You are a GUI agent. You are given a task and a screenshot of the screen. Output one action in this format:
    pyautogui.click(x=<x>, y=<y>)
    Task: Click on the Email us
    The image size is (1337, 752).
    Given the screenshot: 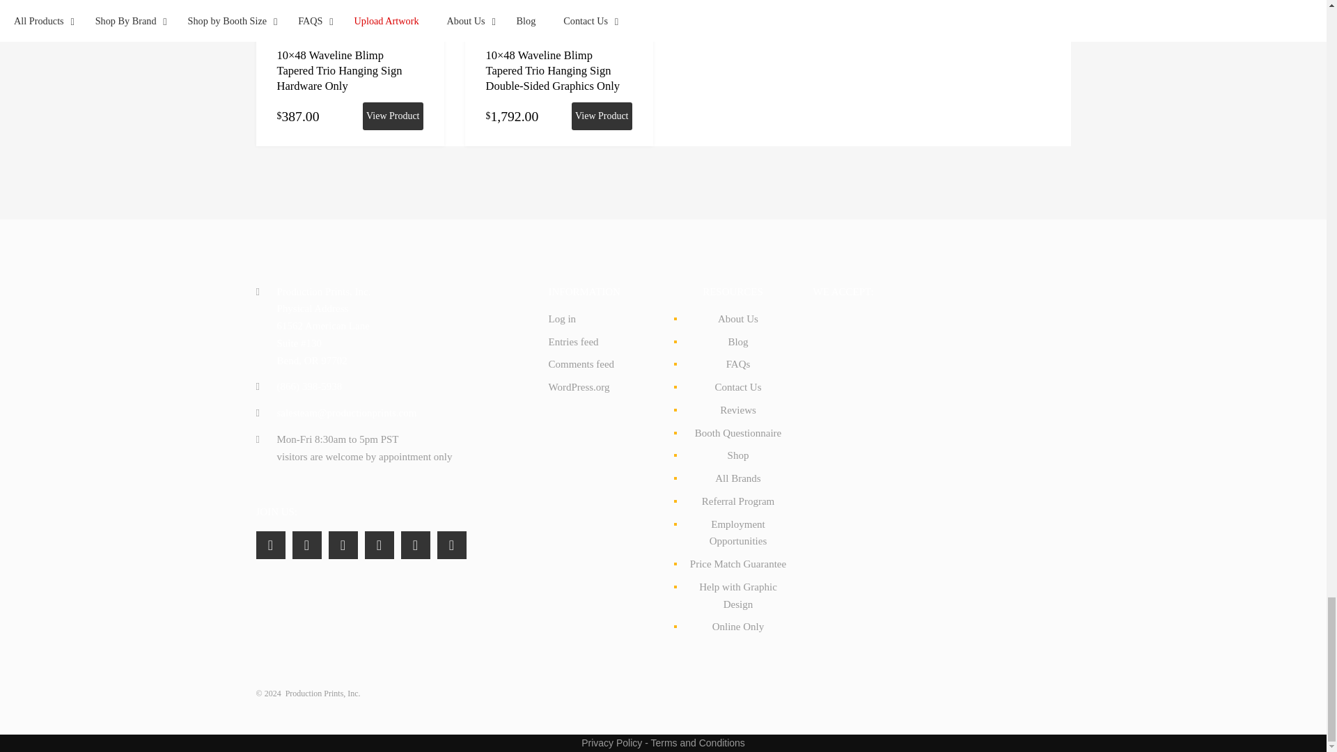 What is the action you would take?
    pyautogui.click(x=347, y=412)
    